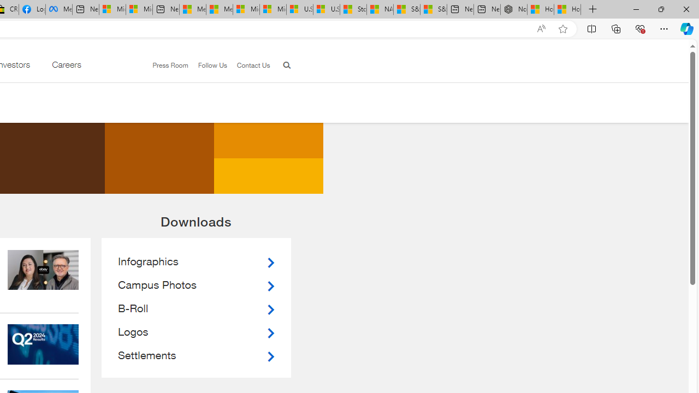  I want to click on Microsoft account | Privacy, so click(139, 10).